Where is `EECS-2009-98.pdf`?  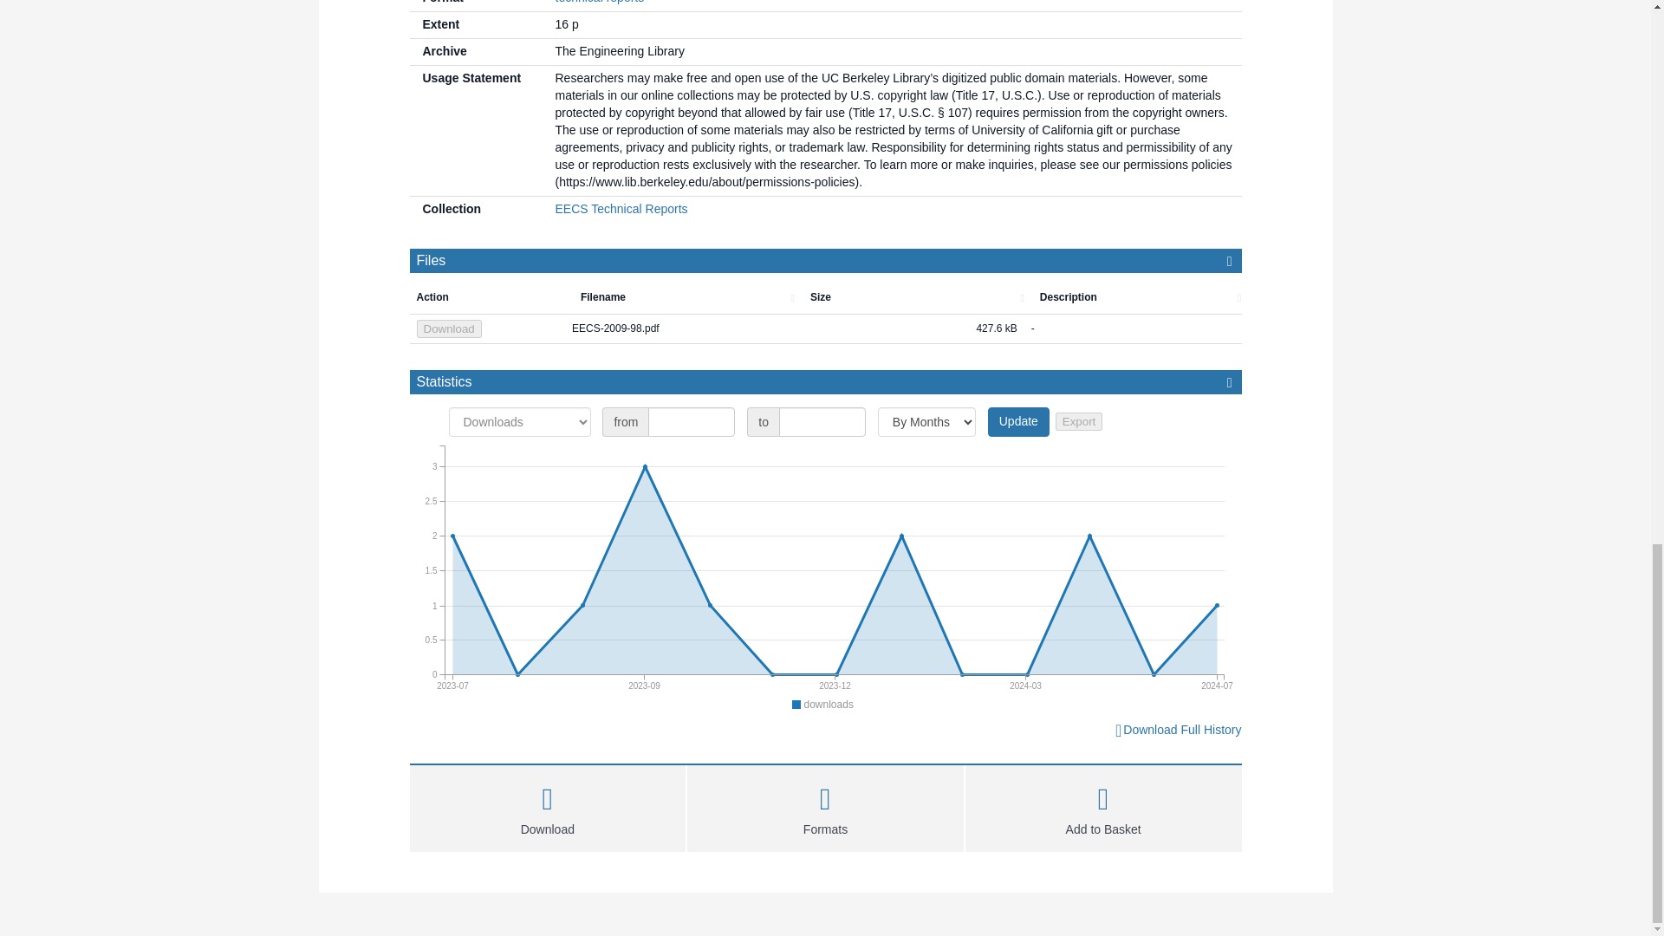
EECS-2009-98.pdf is located at coordinates (679, 329).